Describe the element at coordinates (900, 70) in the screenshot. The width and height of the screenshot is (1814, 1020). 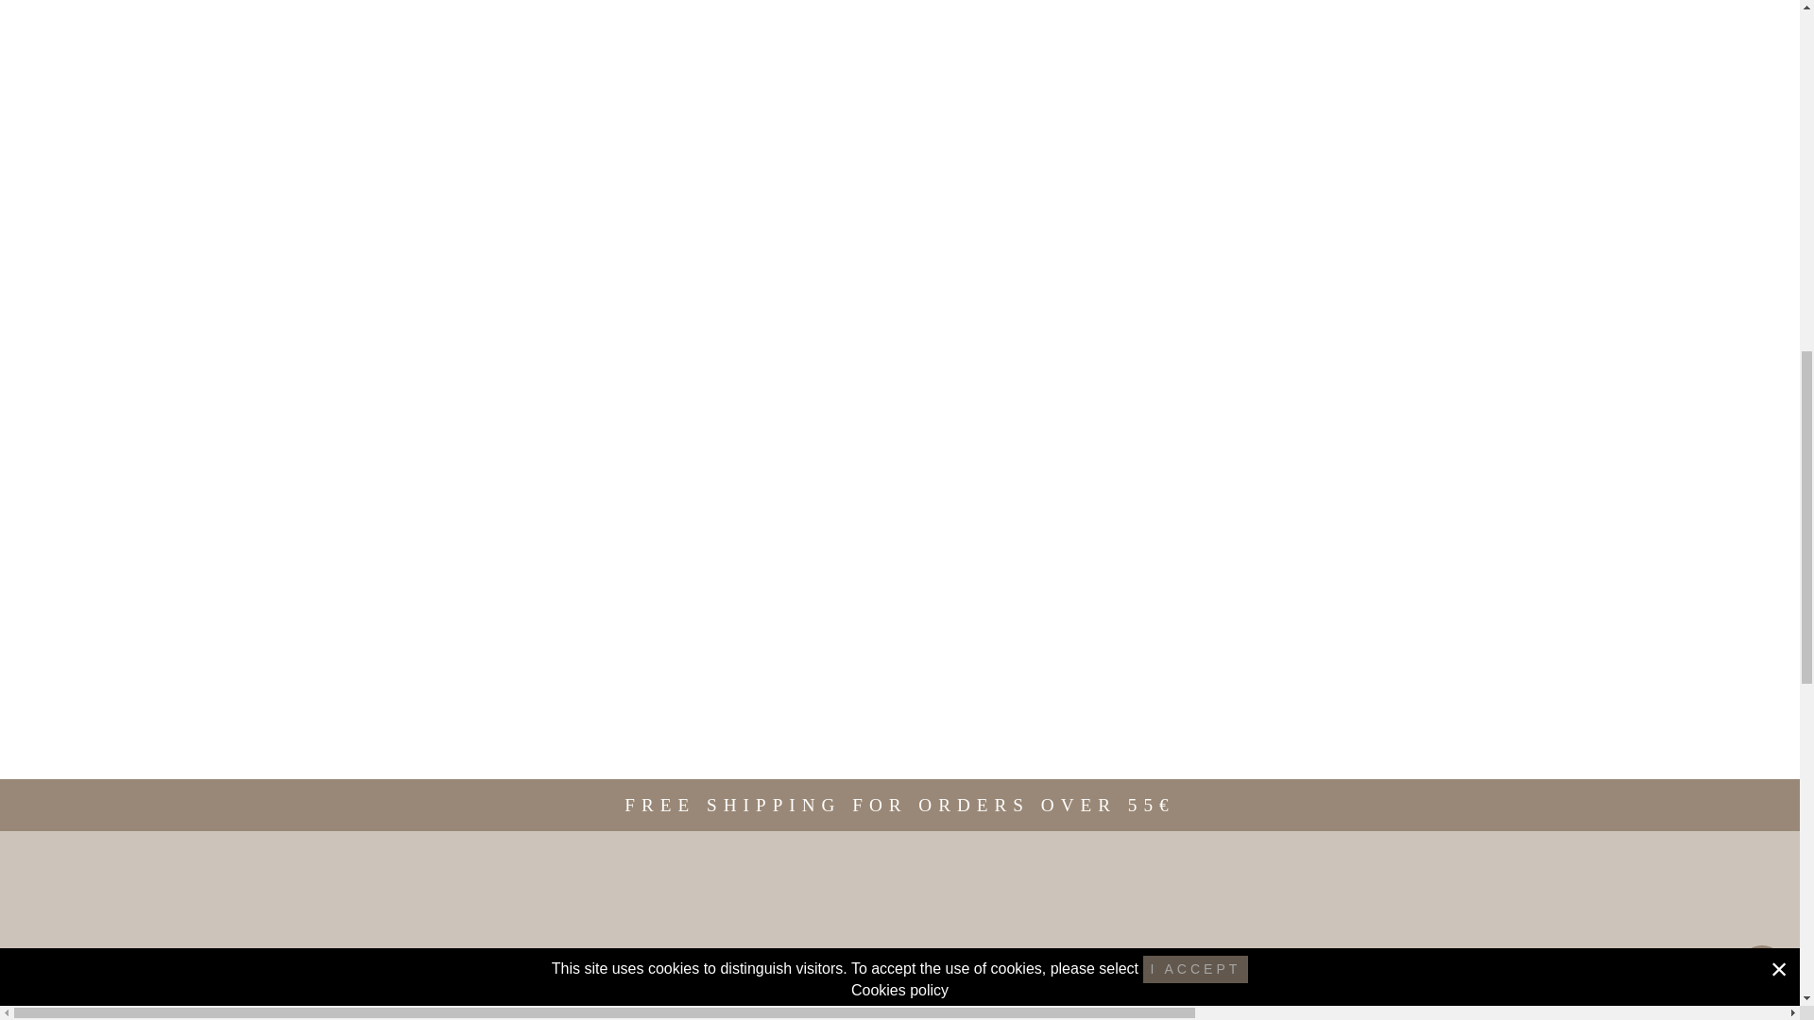
I see `VISETTI` at that location.